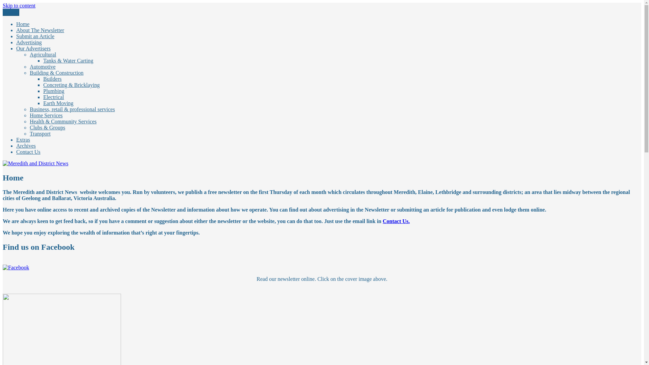 The image size is (649, 365). Describe the element at coordinates (56, 73) in the screenshot. I see `Building & Construction` at that location.